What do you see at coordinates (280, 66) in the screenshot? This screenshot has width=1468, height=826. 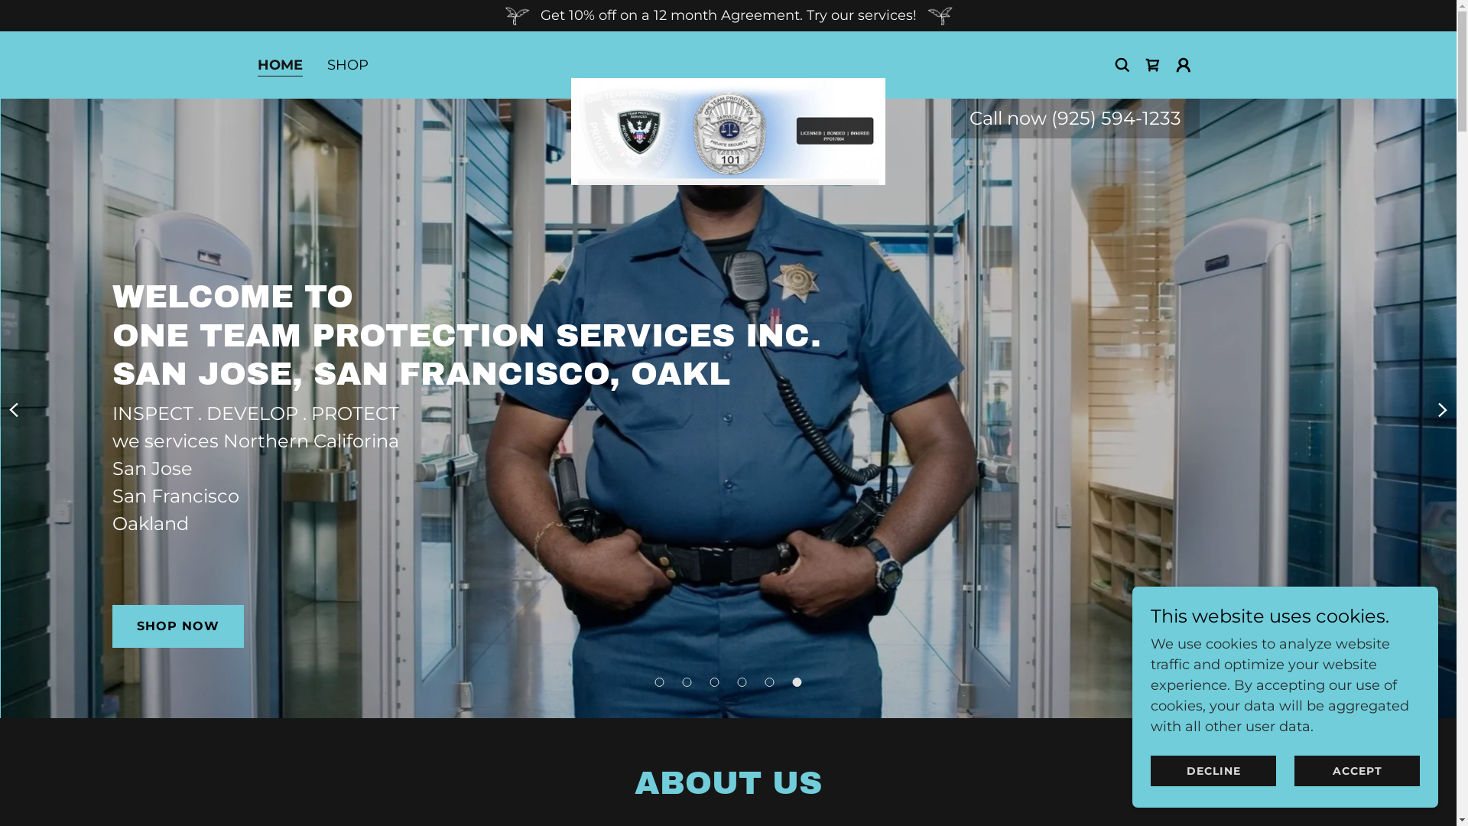 I see `HOME` at bounding box center [280, 66].